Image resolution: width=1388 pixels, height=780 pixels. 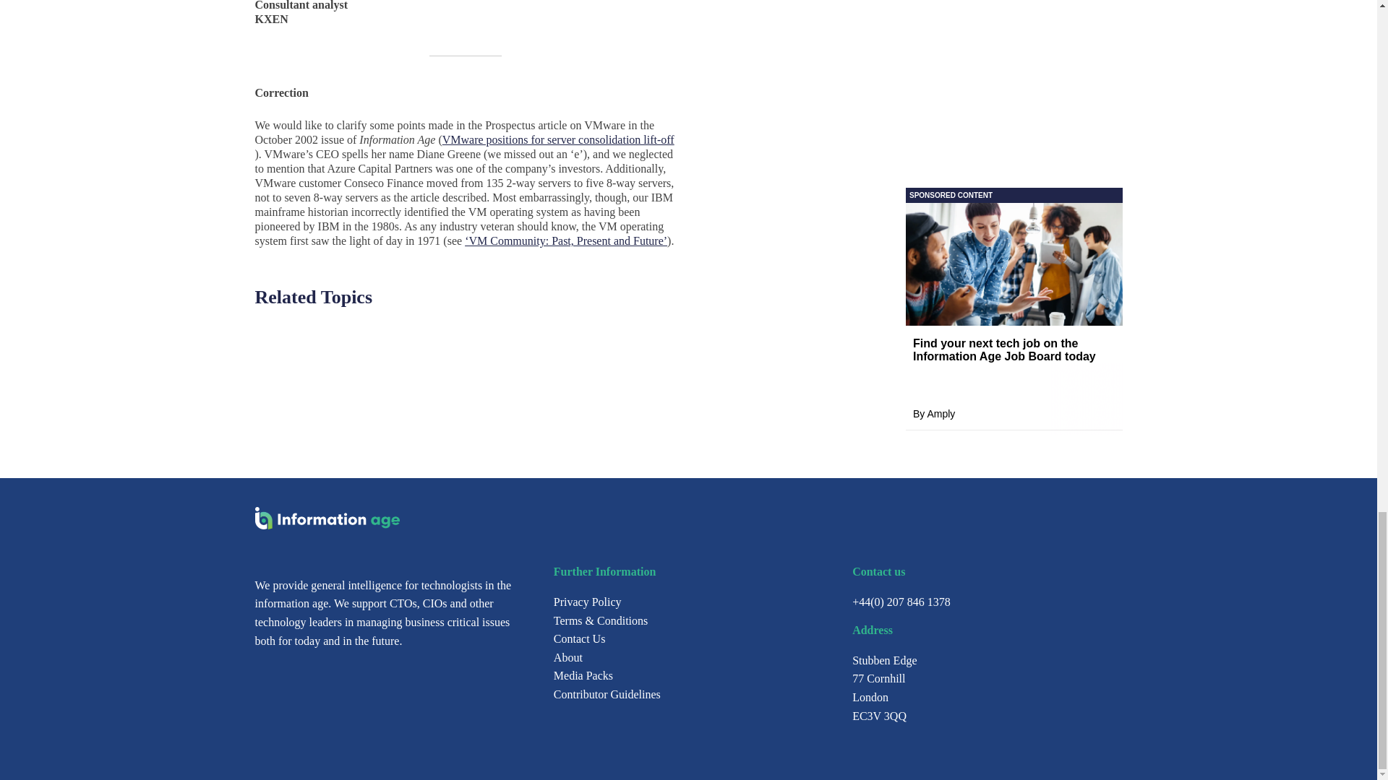 What do you see at coordinates (1013, 90) in the screenshot?
I see `3rd party ad content` at bounding box center [1013, 90].